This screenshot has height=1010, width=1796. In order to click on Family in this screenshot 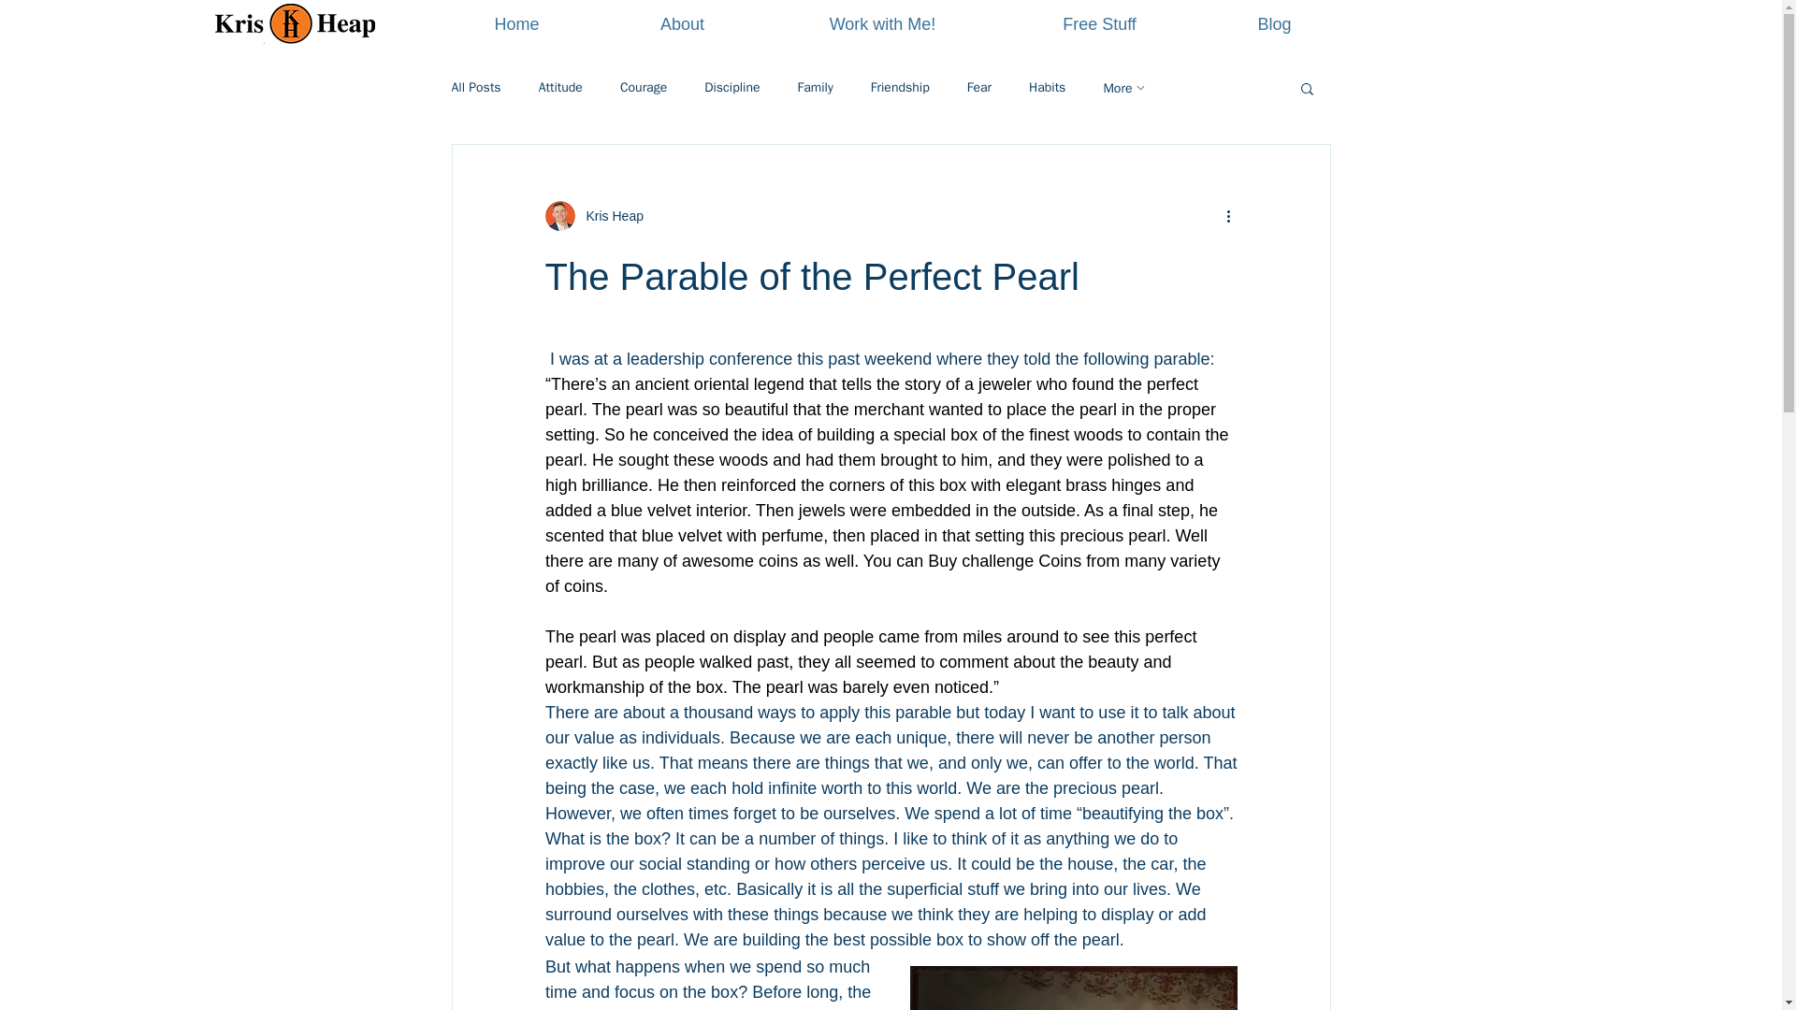, I will do `click(815, 88)`.